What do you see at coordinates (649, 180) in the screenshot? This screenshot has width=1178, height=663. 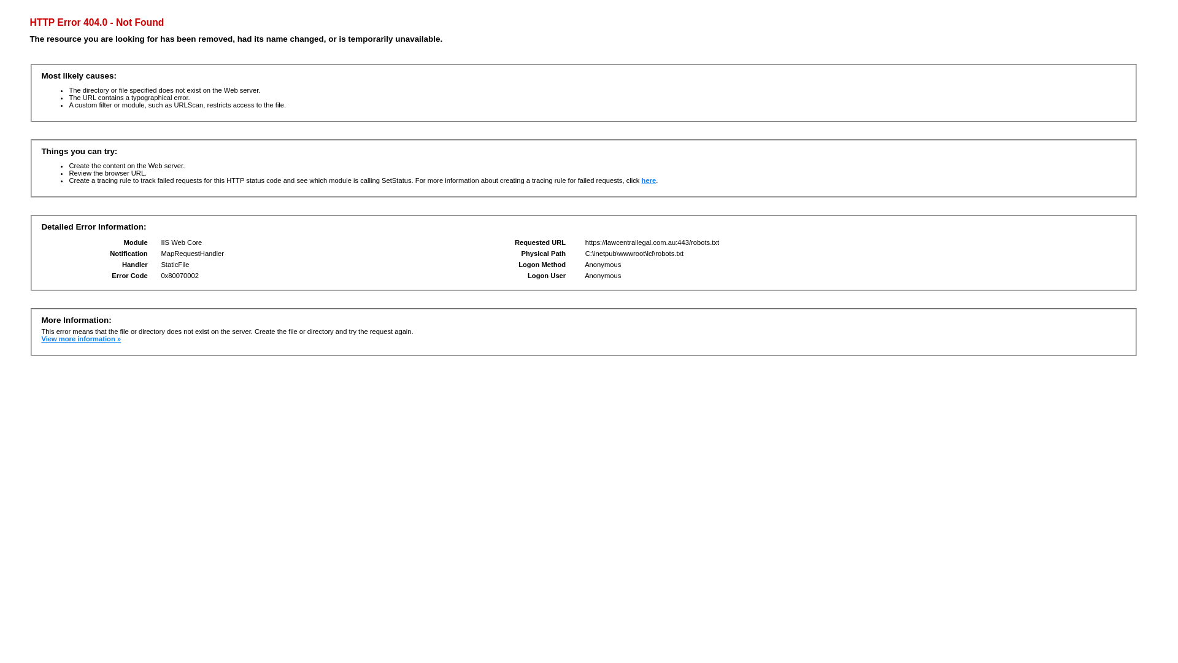 I see `here` at bounding box center [649, 180].